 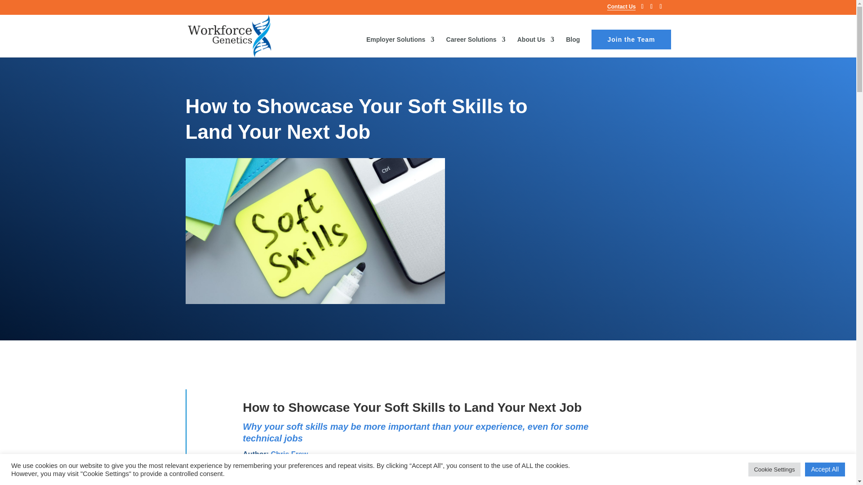 What do you see at coordinates (315, 231) in the screenshot?
I see `soft-skills` at bounding box center [315, 231].